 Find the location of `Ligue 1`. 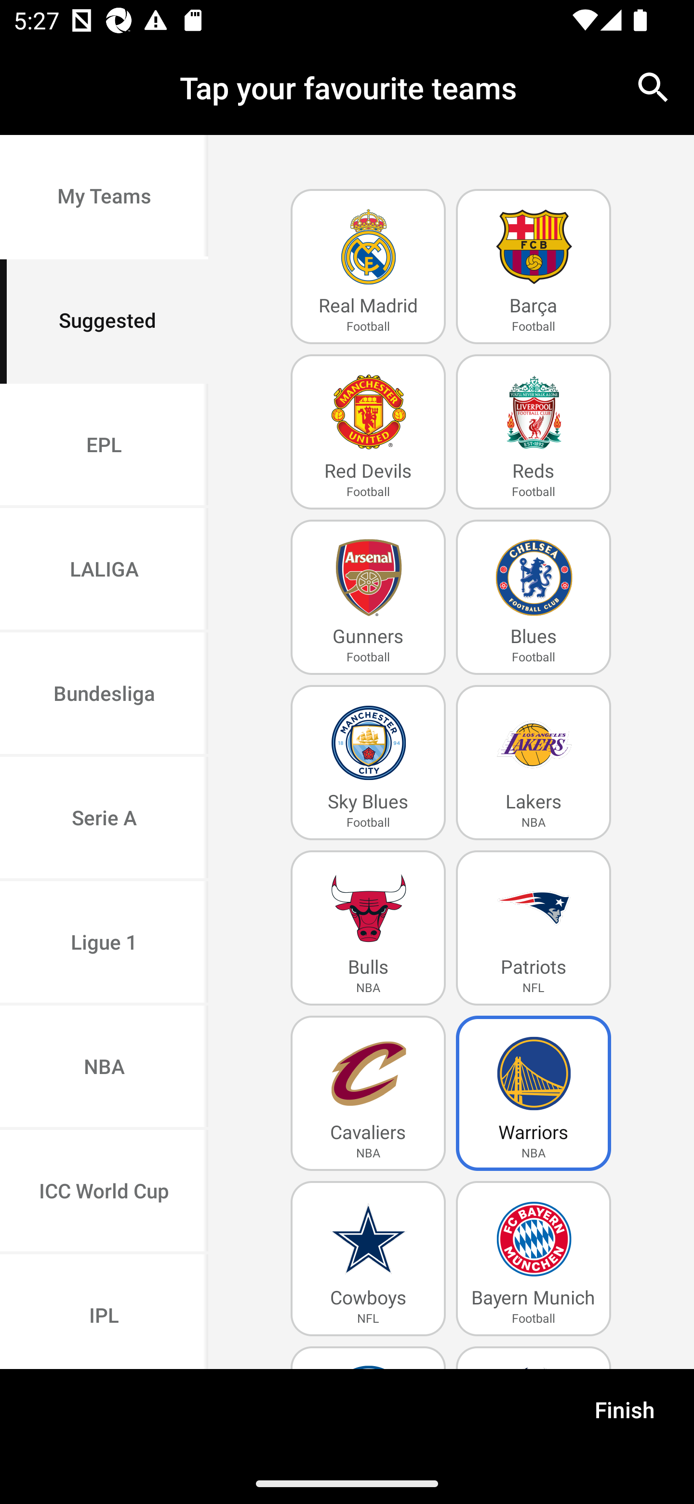

Ligue 1 is located at coordinates (104, 944).